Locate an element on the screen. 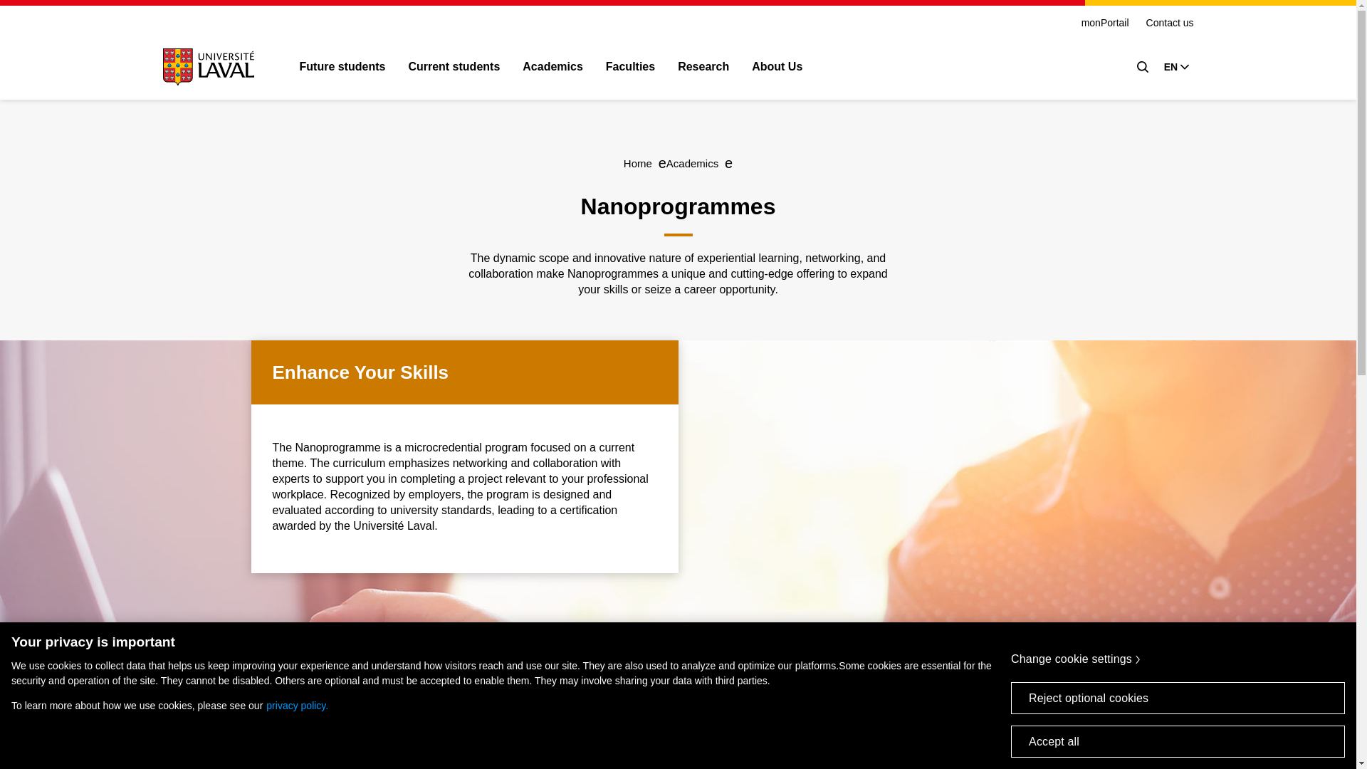 The height and width of the screenshot is (769, 1367). Future students is located at coordinates (342, 70).